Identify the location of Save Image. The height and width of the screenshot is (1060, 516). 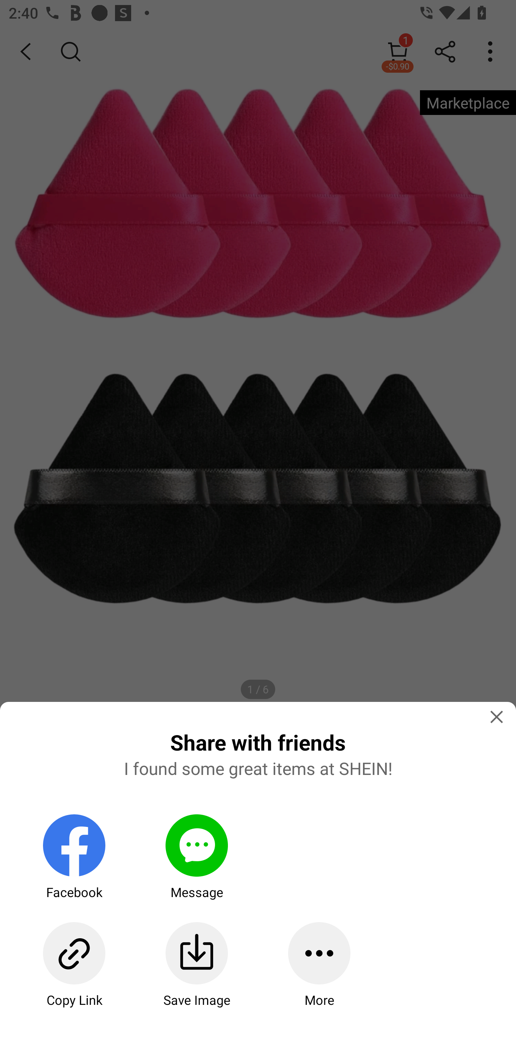
(196, 965).